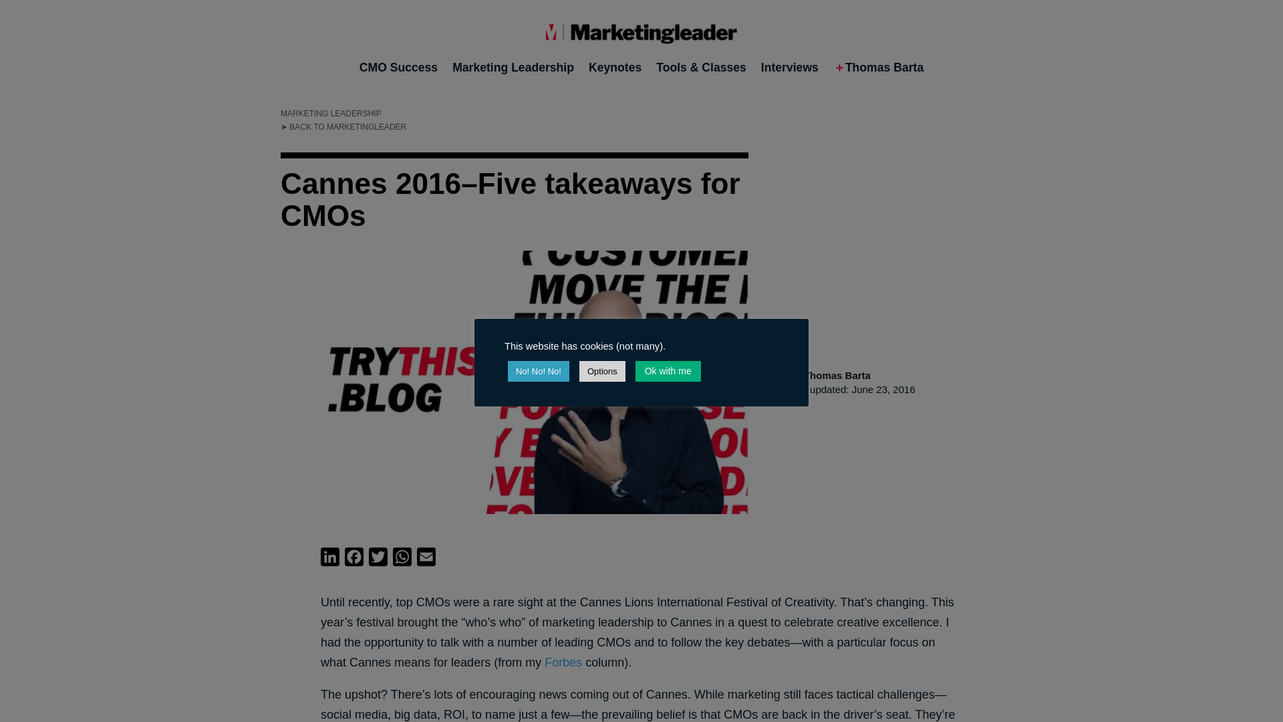 This screenshot has height=722, width=1283. What do you see at coordinates (378, 560) in the screenshot?
I see `Twitter` at bounding box center [378, 560].